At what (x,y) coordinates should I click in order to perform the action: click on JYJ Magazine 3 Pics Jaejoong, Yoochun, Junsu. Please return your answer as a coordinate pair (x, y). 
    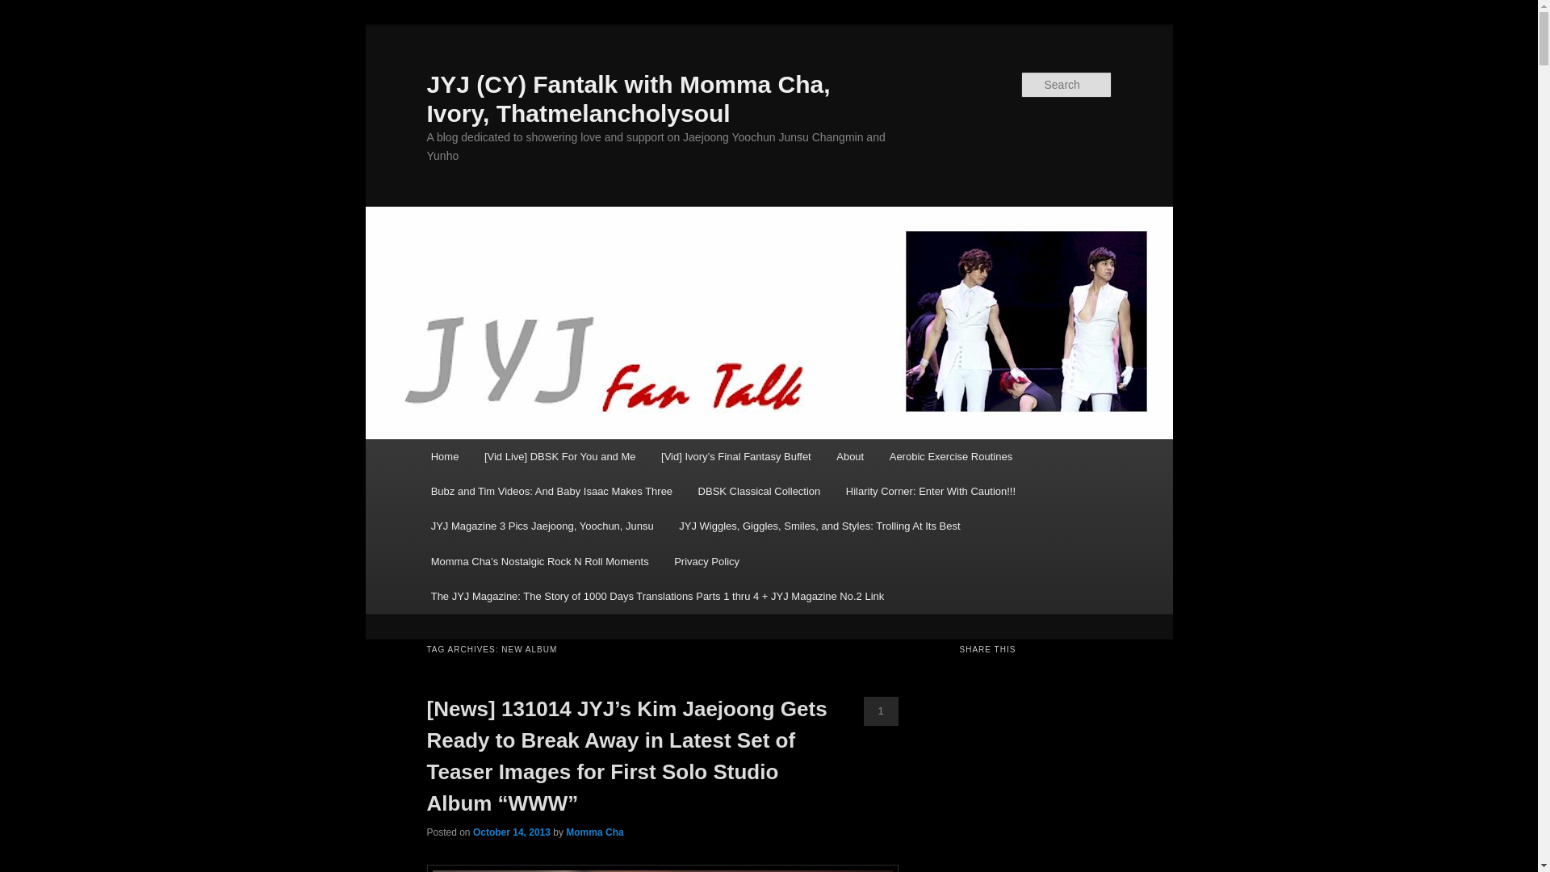
    Looking at the image, I should click on (542, 525).